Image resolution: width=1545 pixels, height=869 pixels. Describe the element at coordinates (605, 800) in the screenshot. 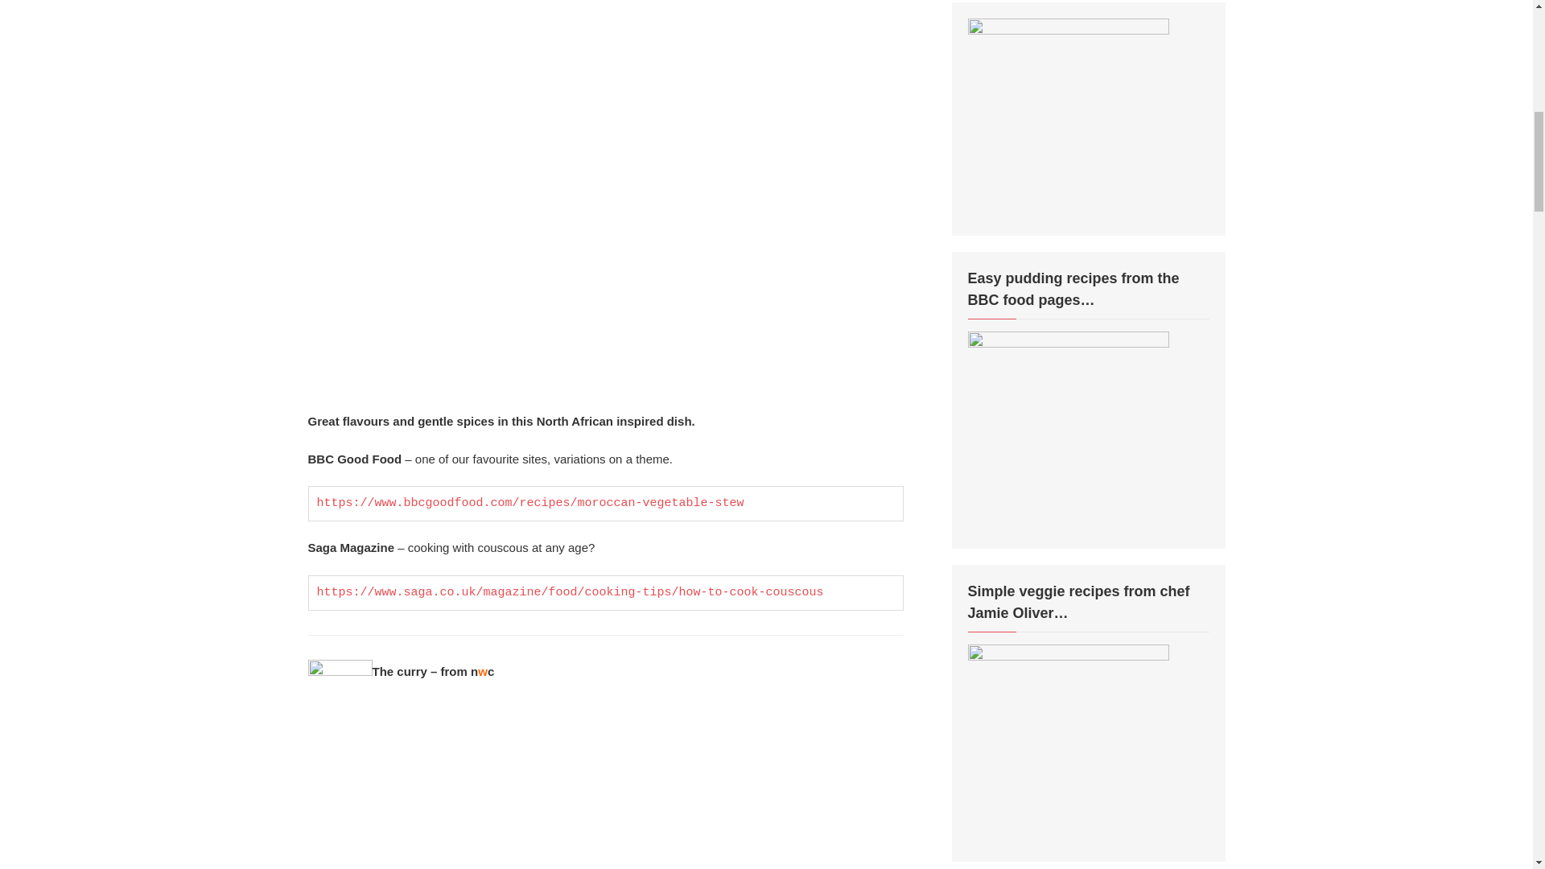

I see `Now We're Cooking  -  Curry` at that location.